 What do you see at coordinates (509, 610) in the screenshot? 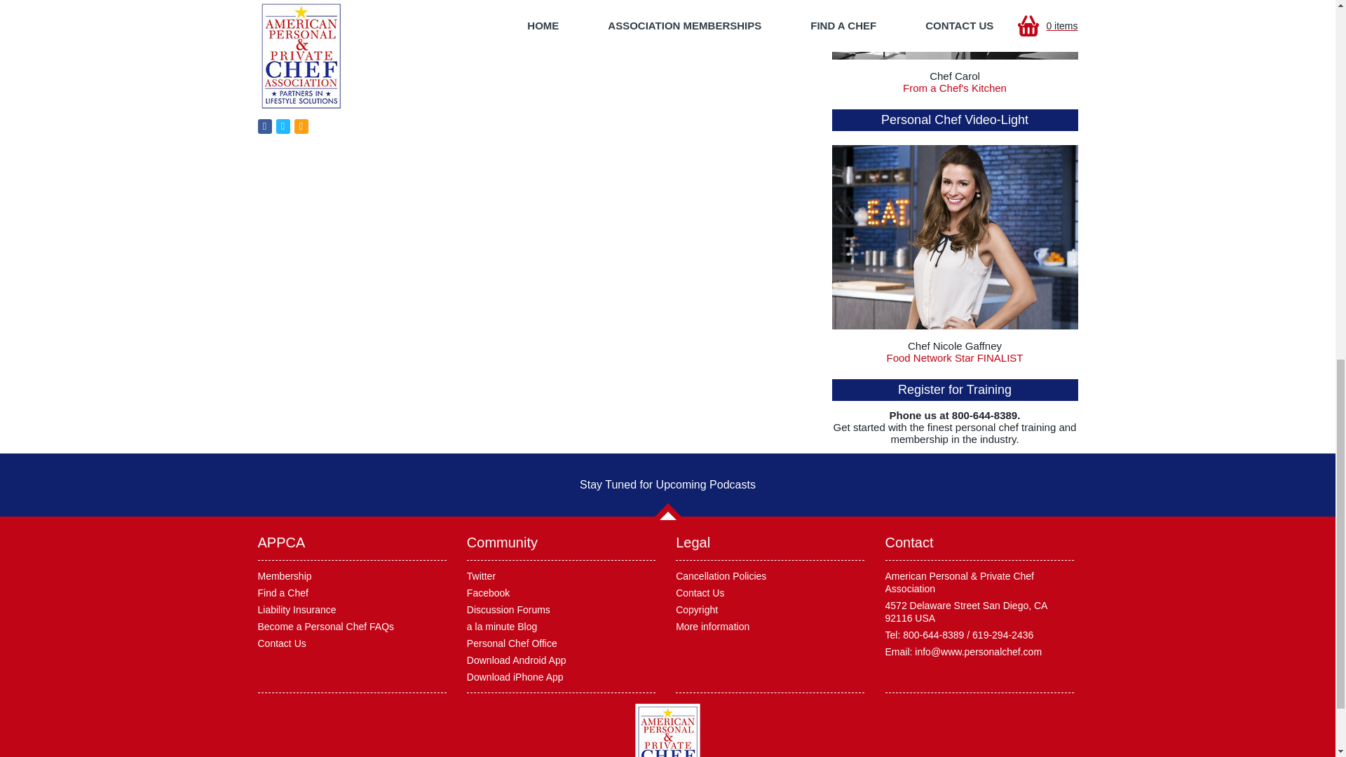
I see `Discussion Forums` at bounding box center [509, 610].